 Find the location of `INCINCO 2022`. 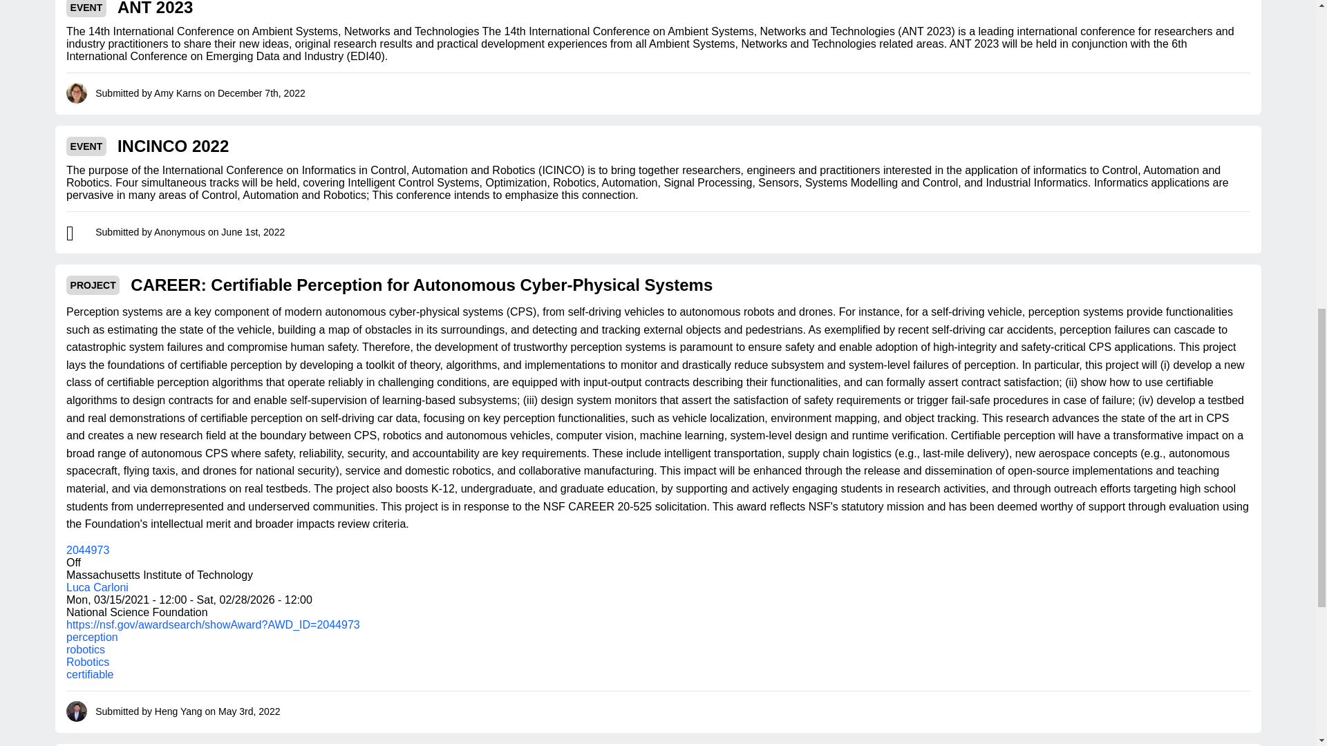

INCINCO 2022 is located at coordinates (173, 146).